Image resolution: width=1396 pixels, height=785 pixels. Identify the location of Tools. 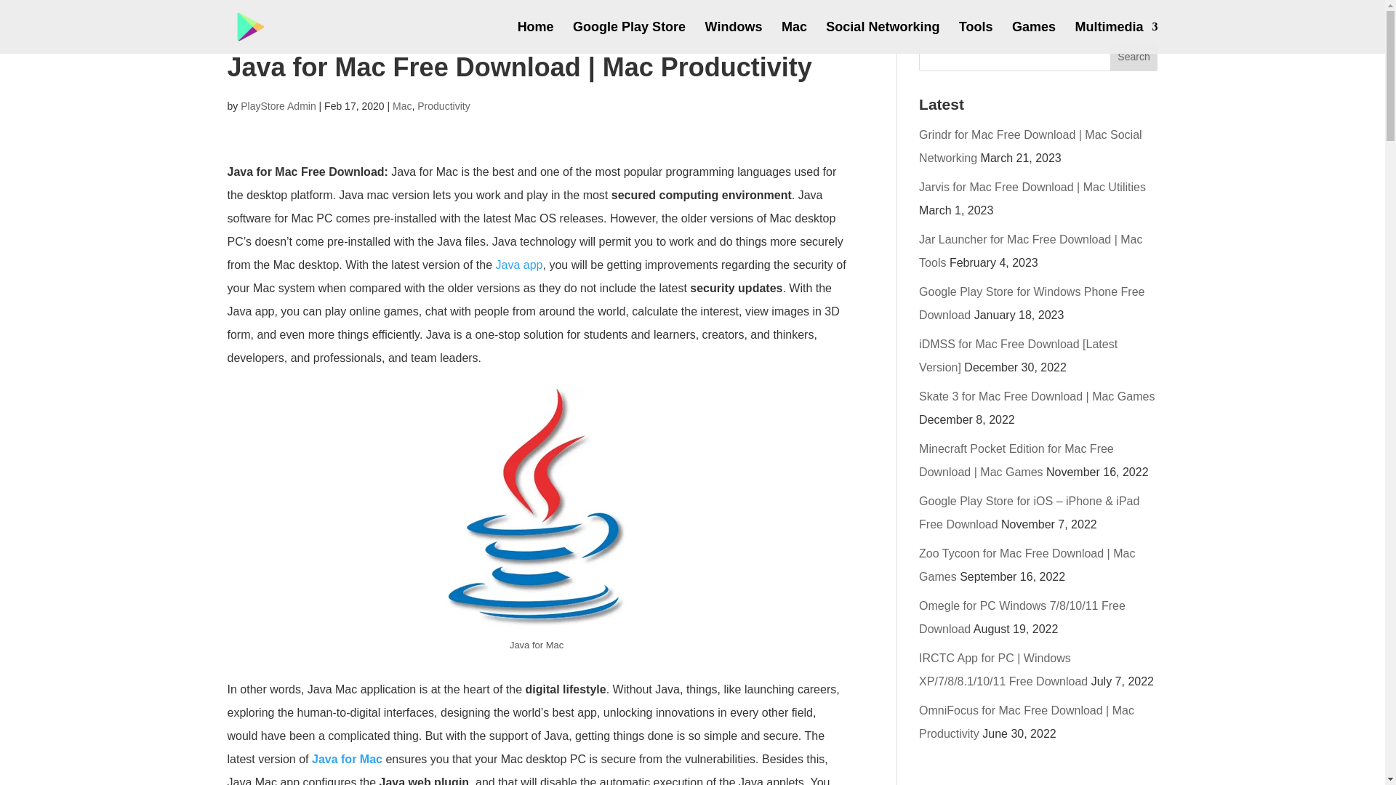
(976, 38).